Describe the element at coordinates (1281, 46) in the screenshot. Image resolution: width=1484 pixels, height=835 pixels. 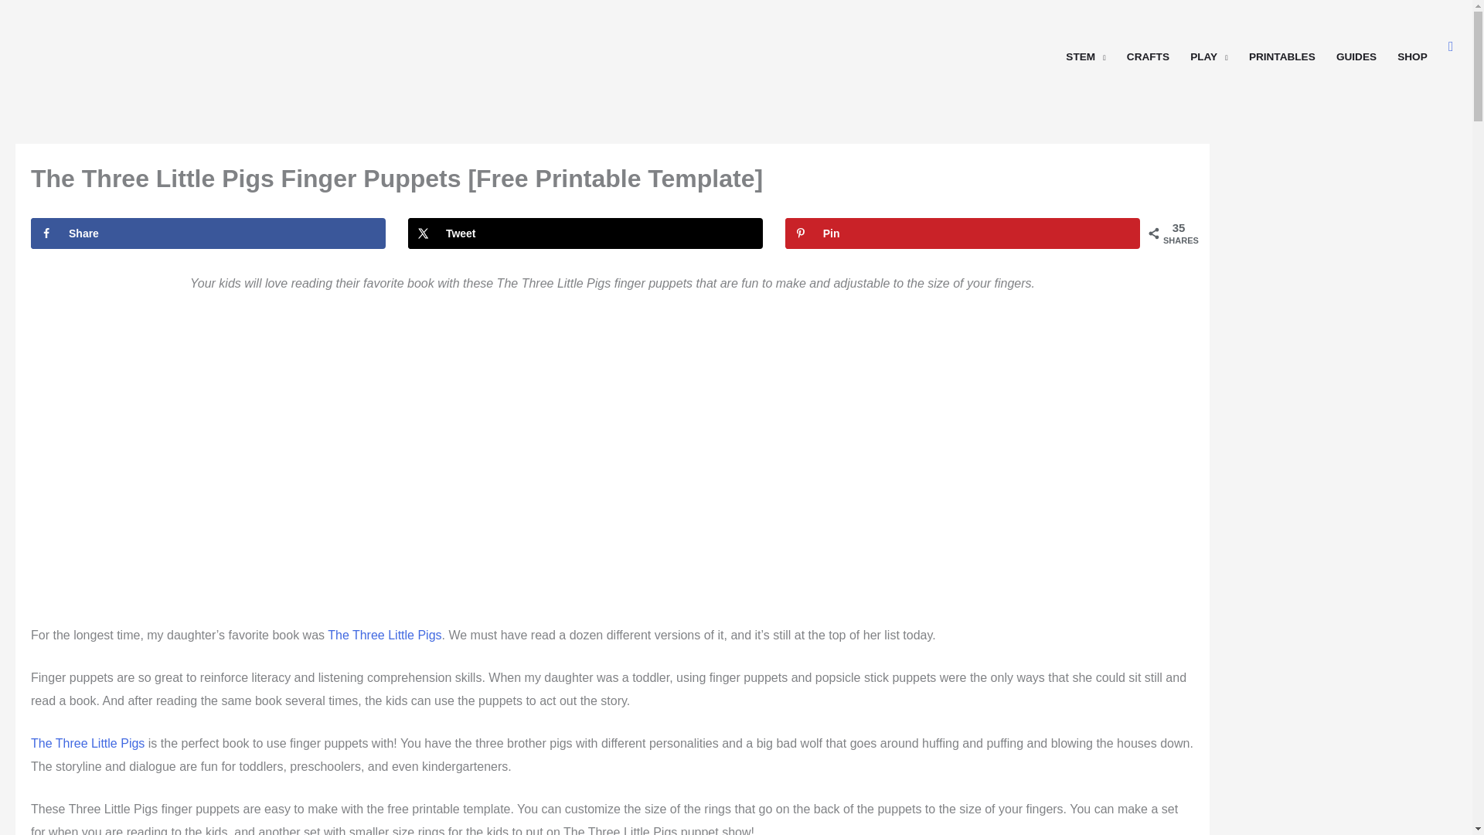
I see `PRINTABLES` at that location.